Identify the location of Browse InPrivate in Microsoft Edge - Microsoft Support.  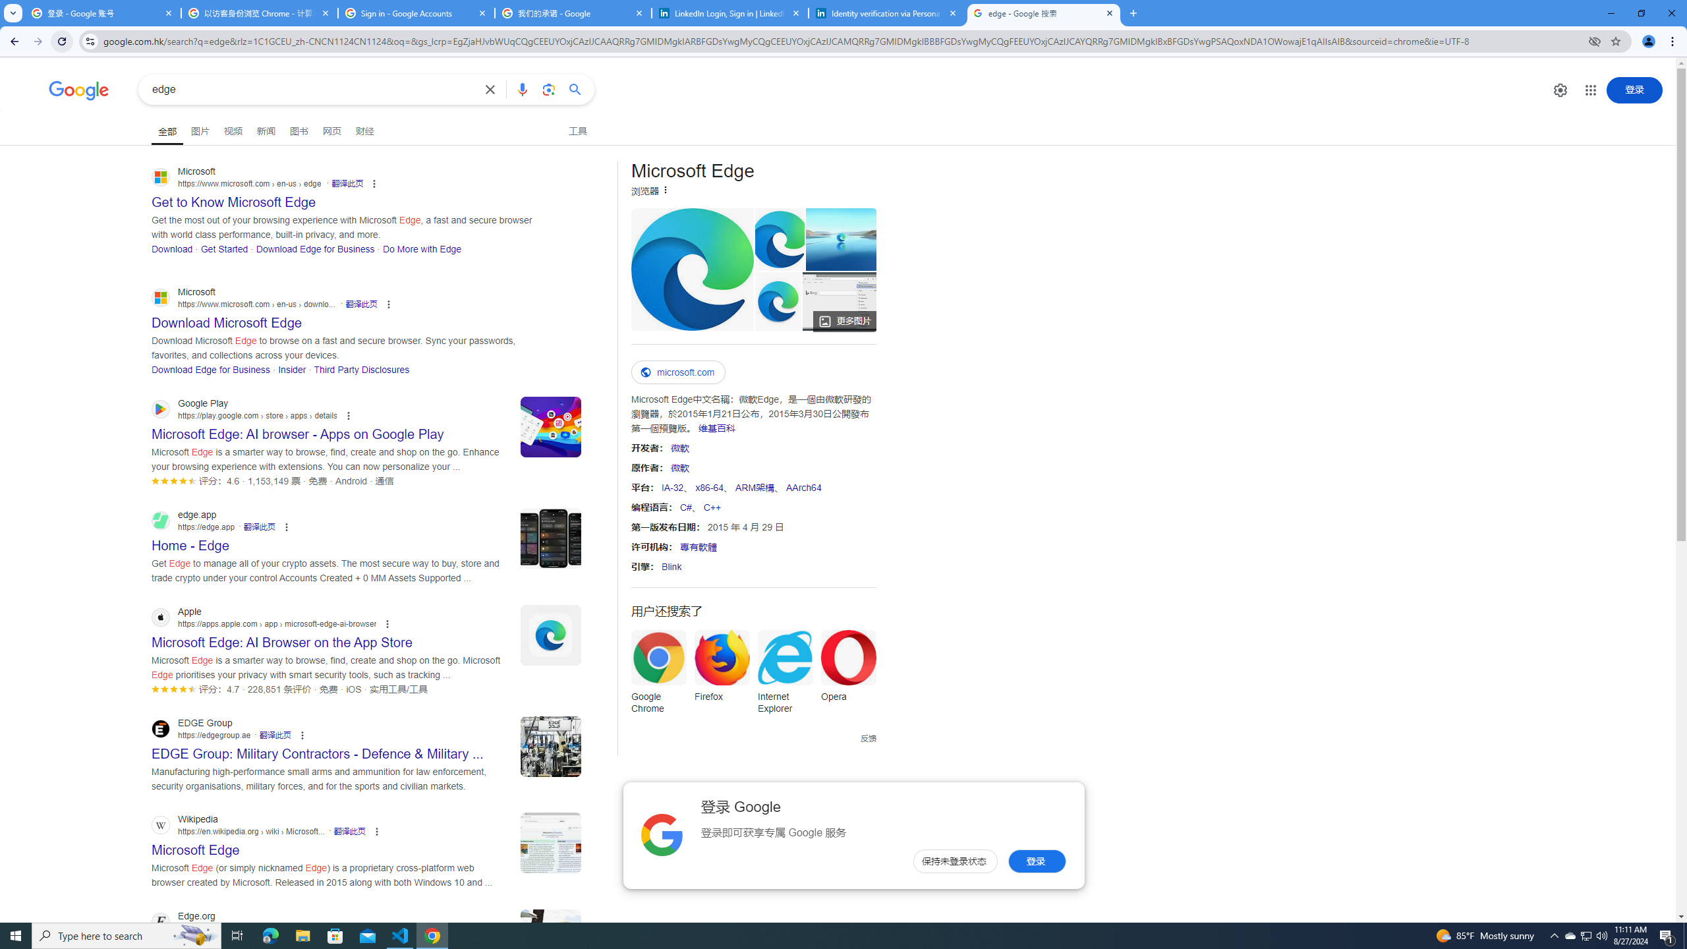
(840, 302).